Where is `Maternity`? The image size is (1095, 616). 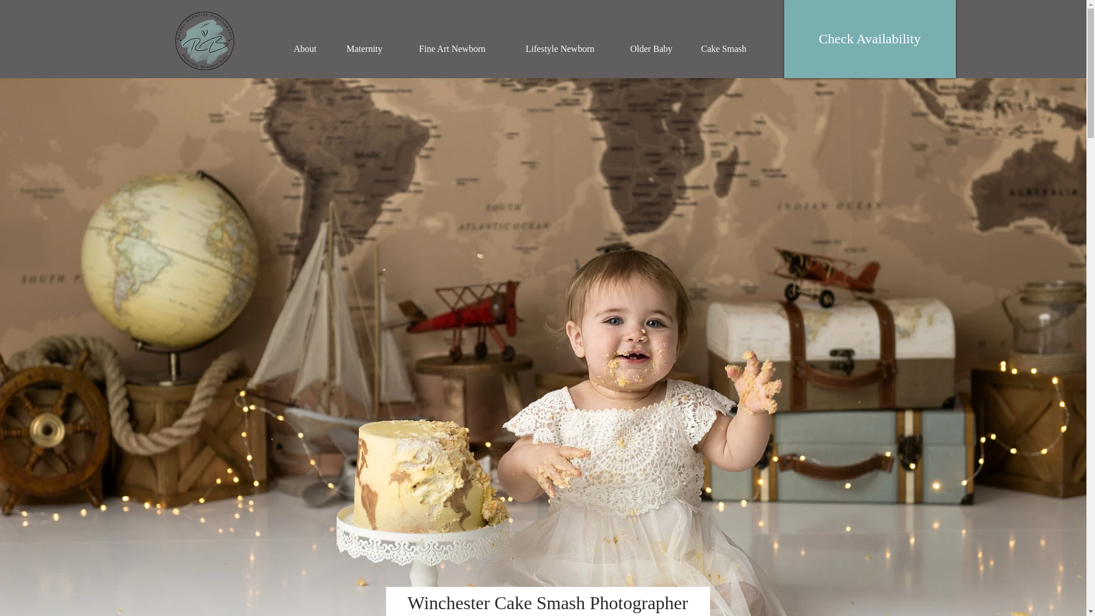 Maternity is located at coordinates (364, 49).